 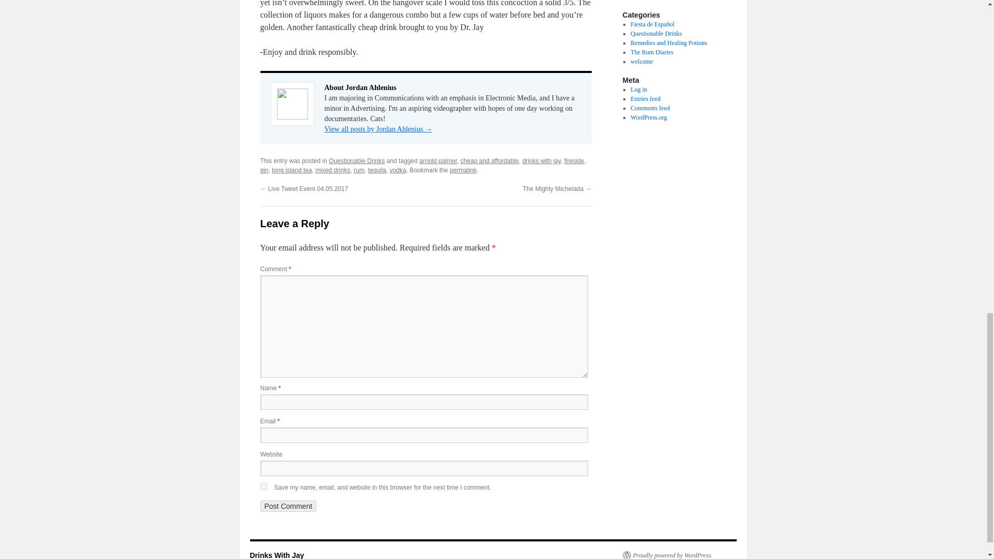 What do you see at coordinates (357, 160) in the screenshot?
I see `Questionable Drinks` at bounding box center [357, 160].